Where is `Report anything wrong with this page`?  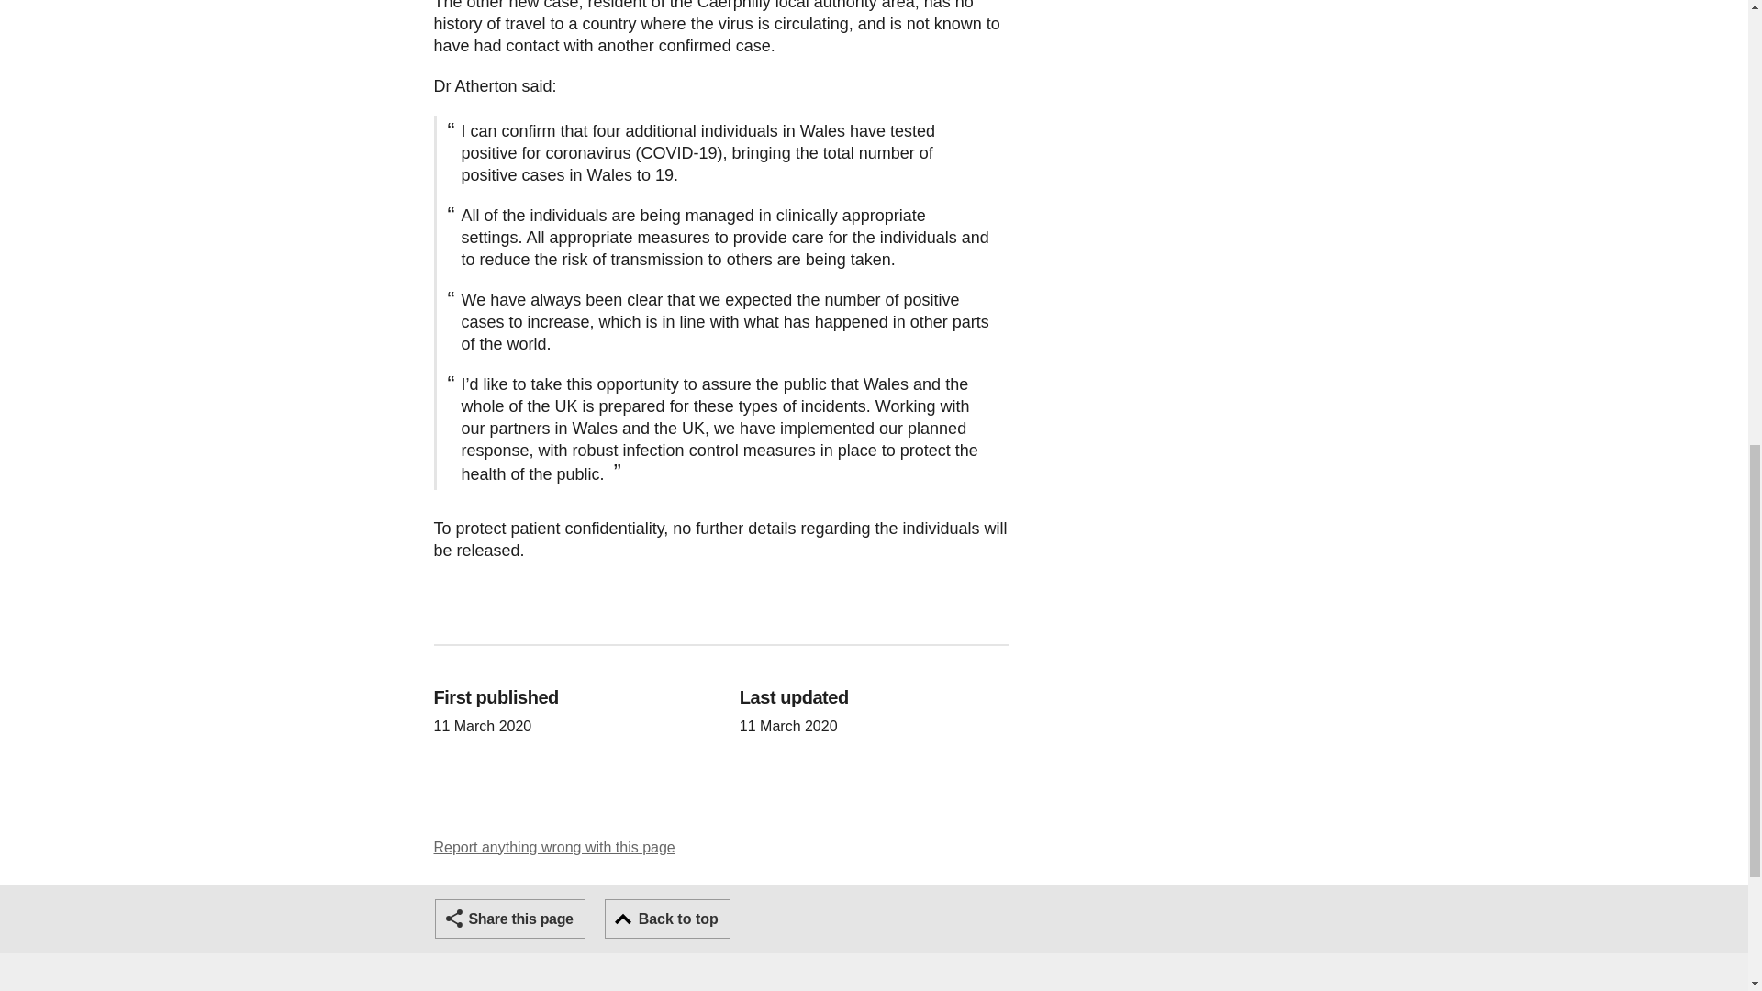
Report anything wrong with this page is located at coordinates (554, 847).